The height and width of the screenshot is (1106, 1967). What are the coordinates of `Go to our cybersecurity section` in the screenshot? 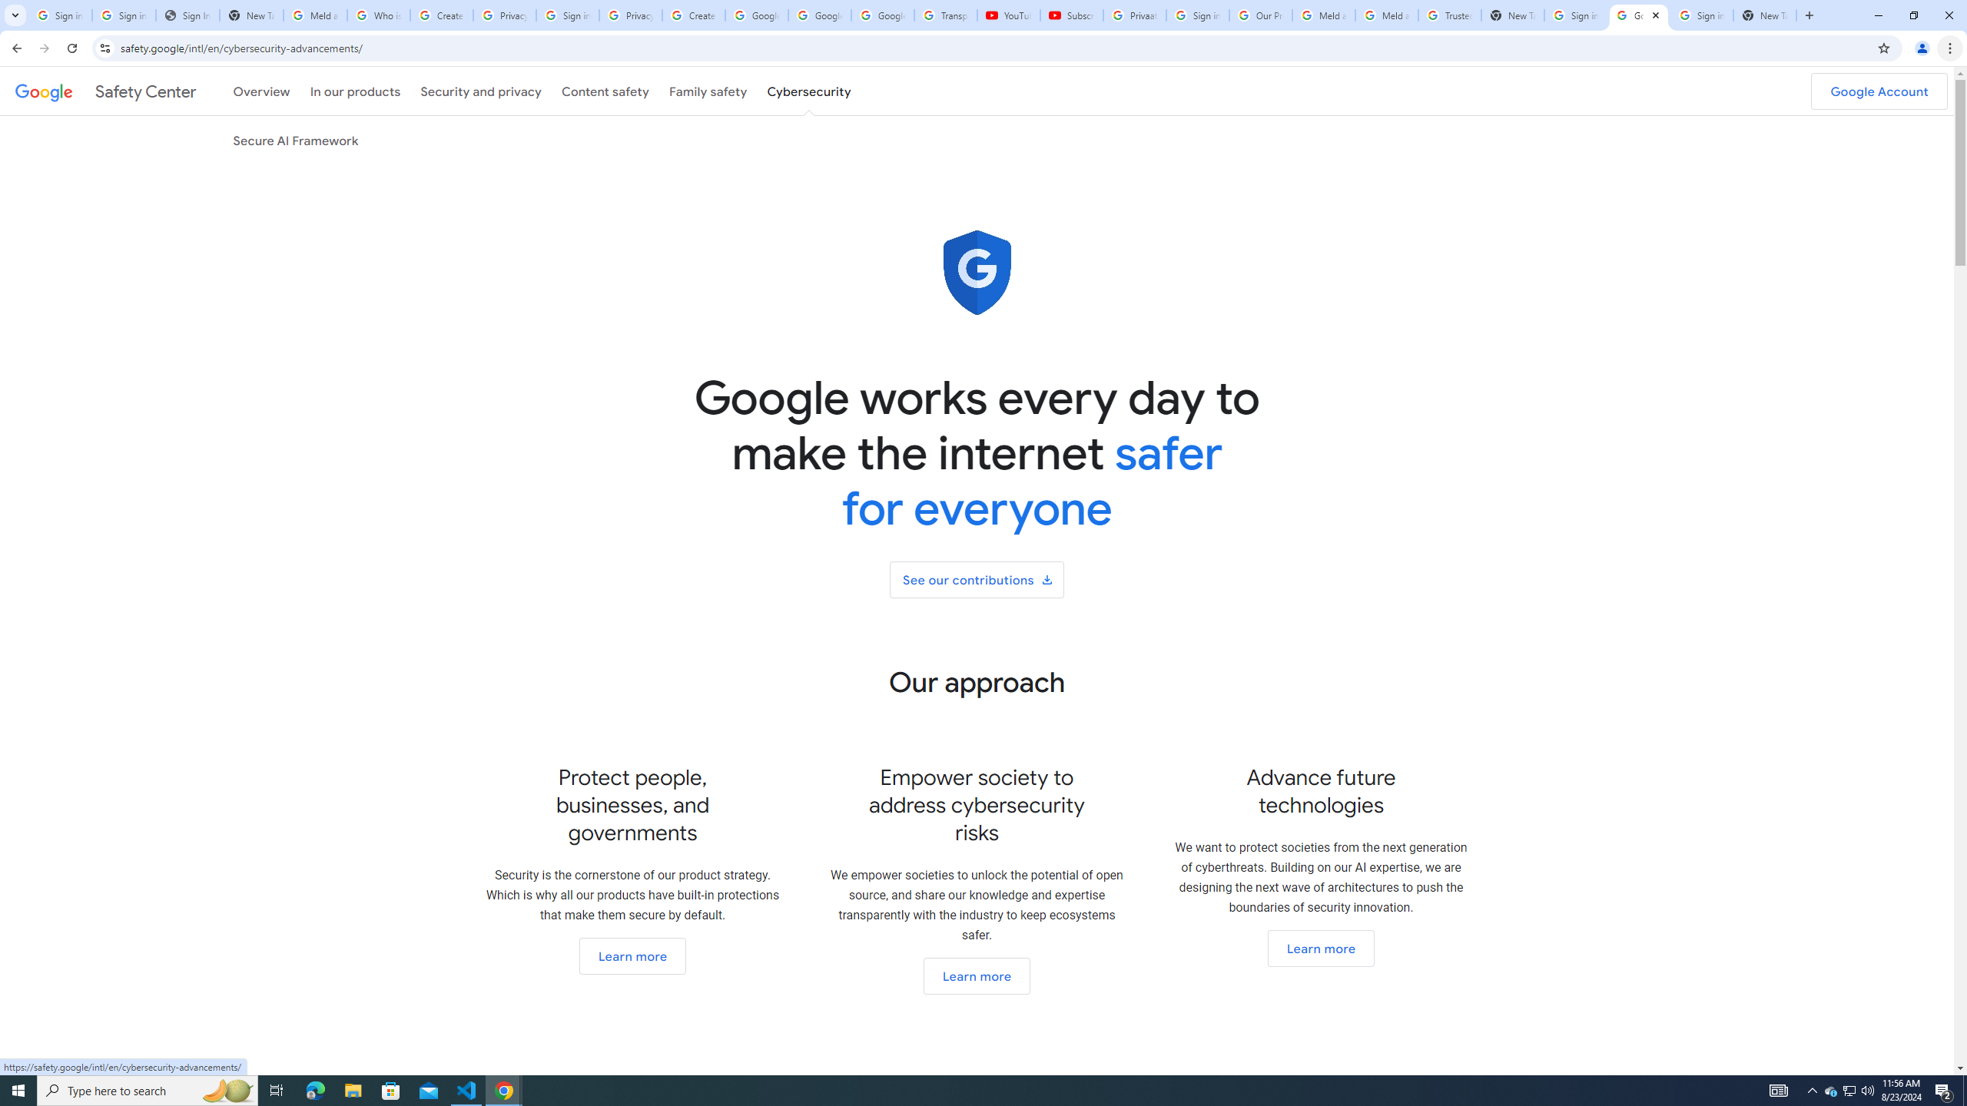 It's located at (1320, 948).